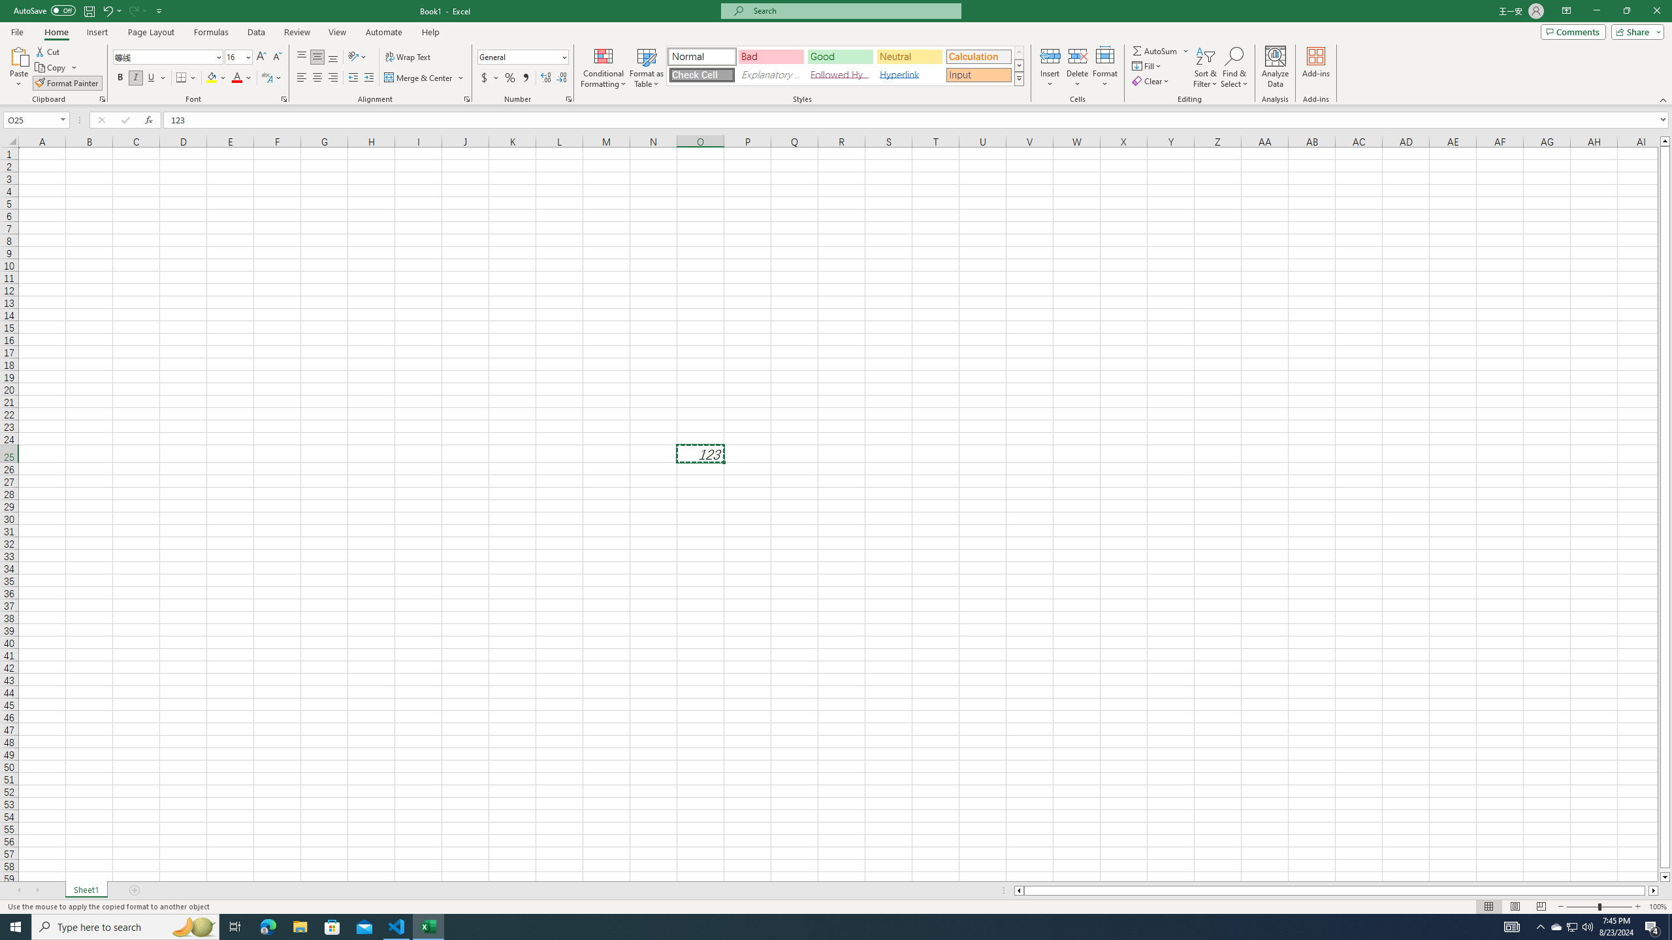  What do you see at coordinates (336, 32) in the screenshot?
I see `View` at bounding box center [336, 32].